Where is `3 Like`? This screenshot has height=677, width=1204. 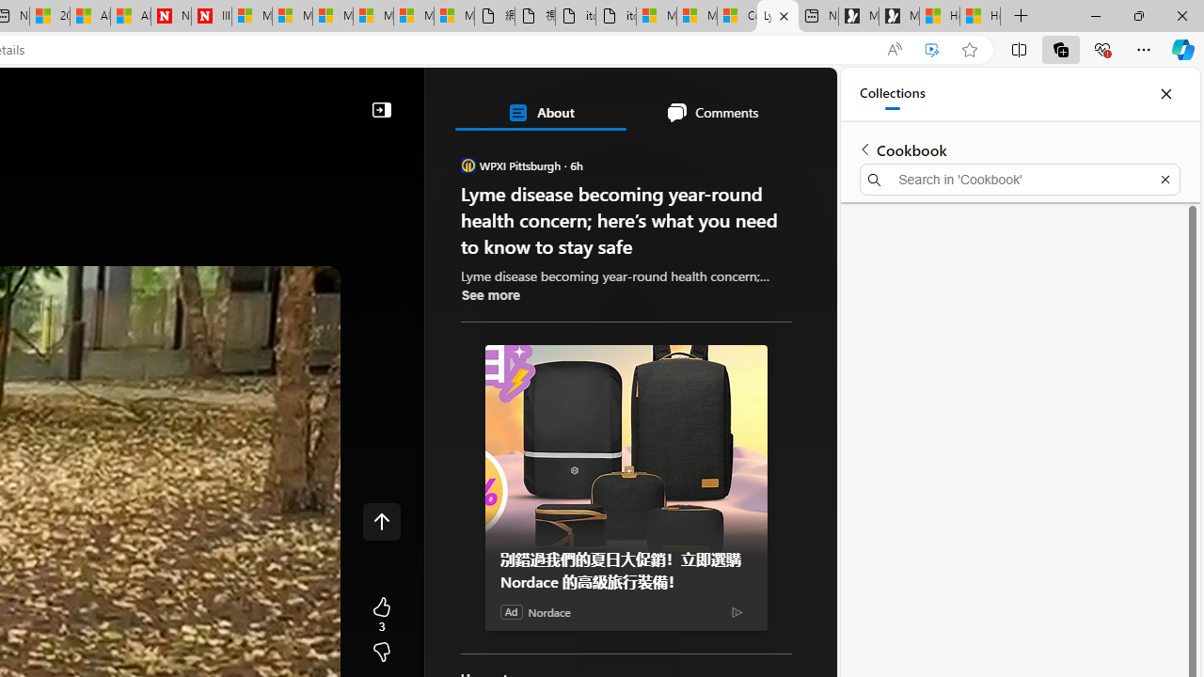 3 Like is located at coordinates (382, 615).